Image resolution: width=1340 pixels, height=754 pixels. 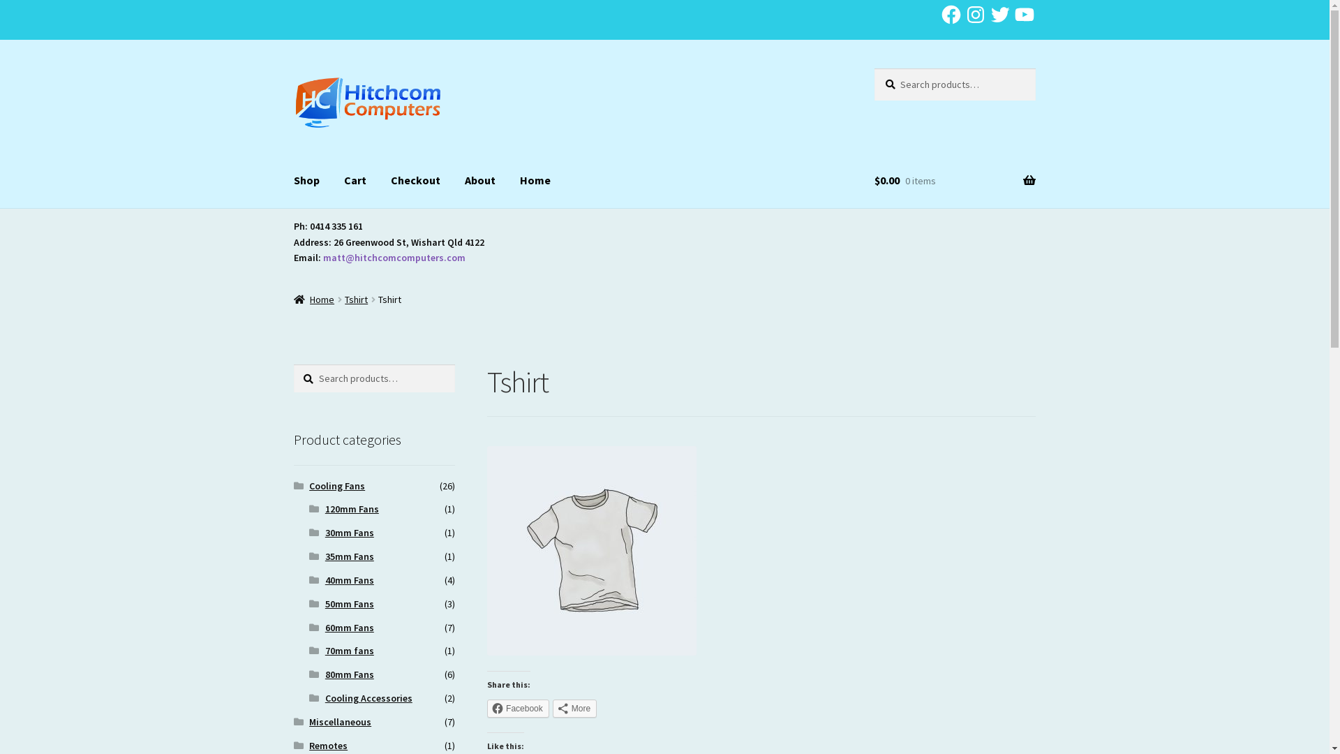 I want to click on Facebook, so click(x=951, y=15).